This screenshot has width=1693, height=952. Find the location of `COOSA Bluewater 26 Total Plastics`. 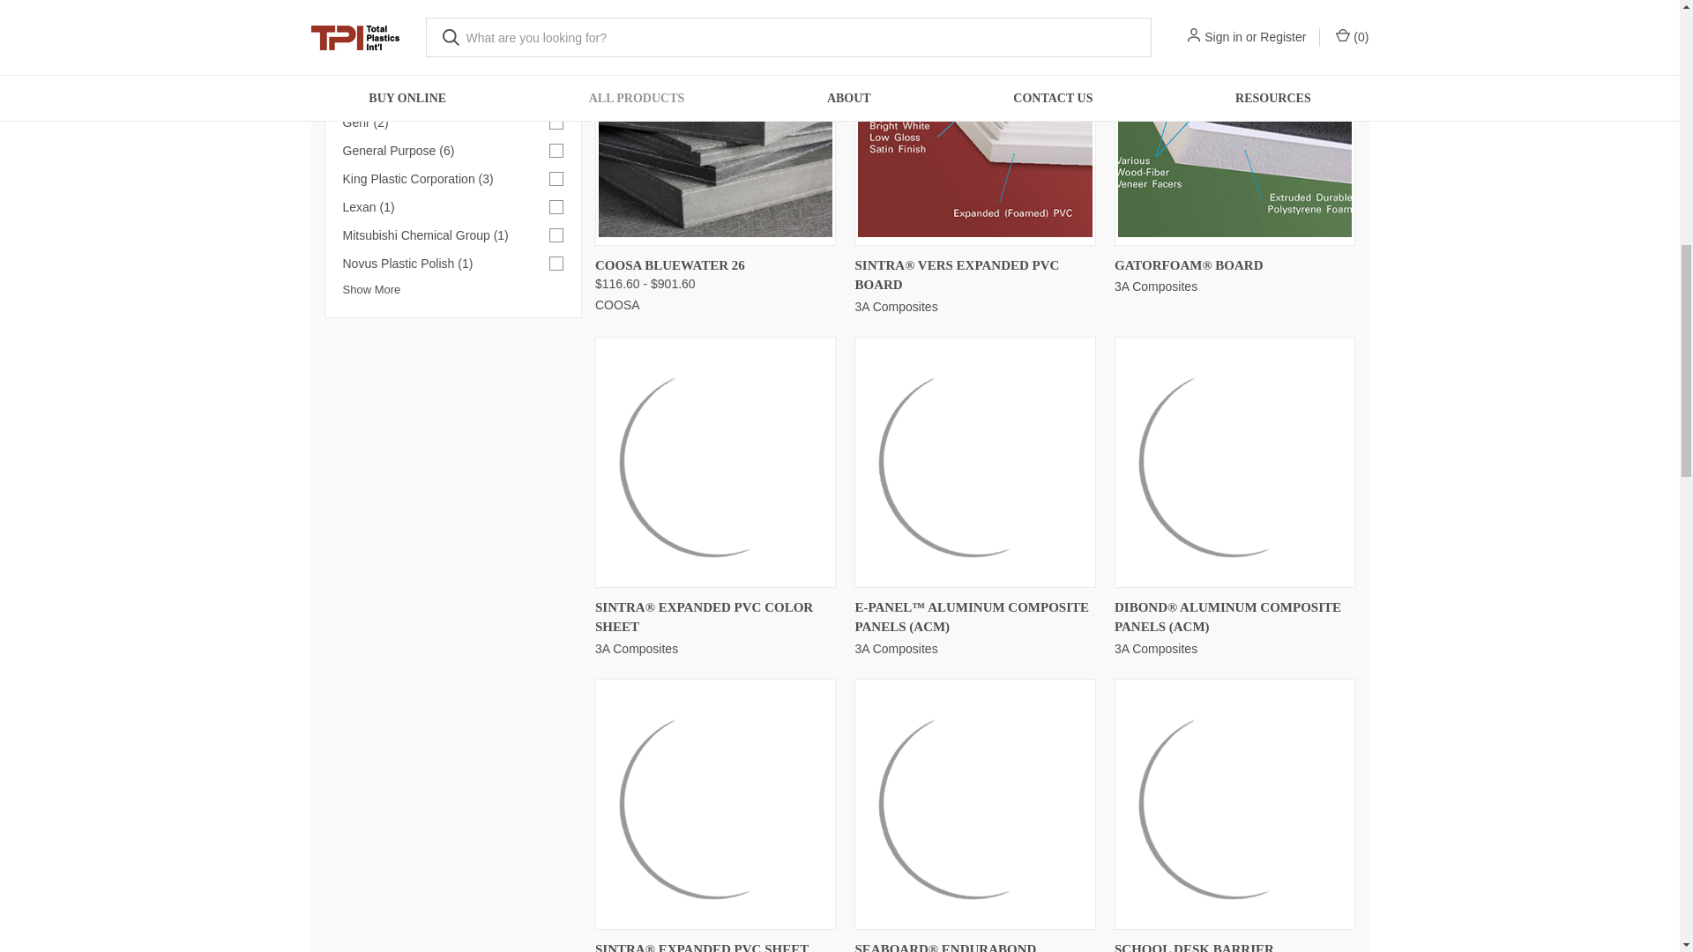

COOSA Bluewater 26 Total Plastics is located at coordinates (716, 120).